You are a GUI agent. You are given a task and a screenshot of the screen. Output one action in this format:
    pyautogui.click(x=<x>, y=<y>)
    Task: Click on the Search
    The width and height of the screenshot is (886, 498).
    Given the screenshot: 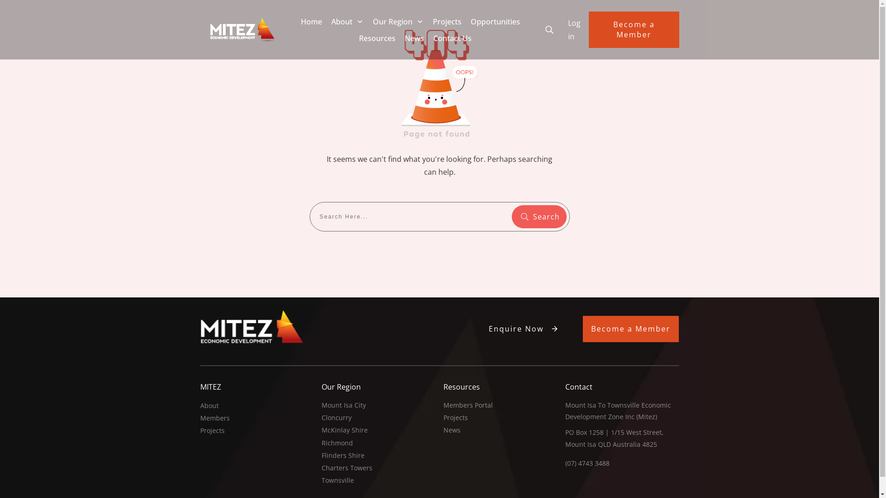 What is the action you would take?
    pyautogui.click(x=539, y=217)
    